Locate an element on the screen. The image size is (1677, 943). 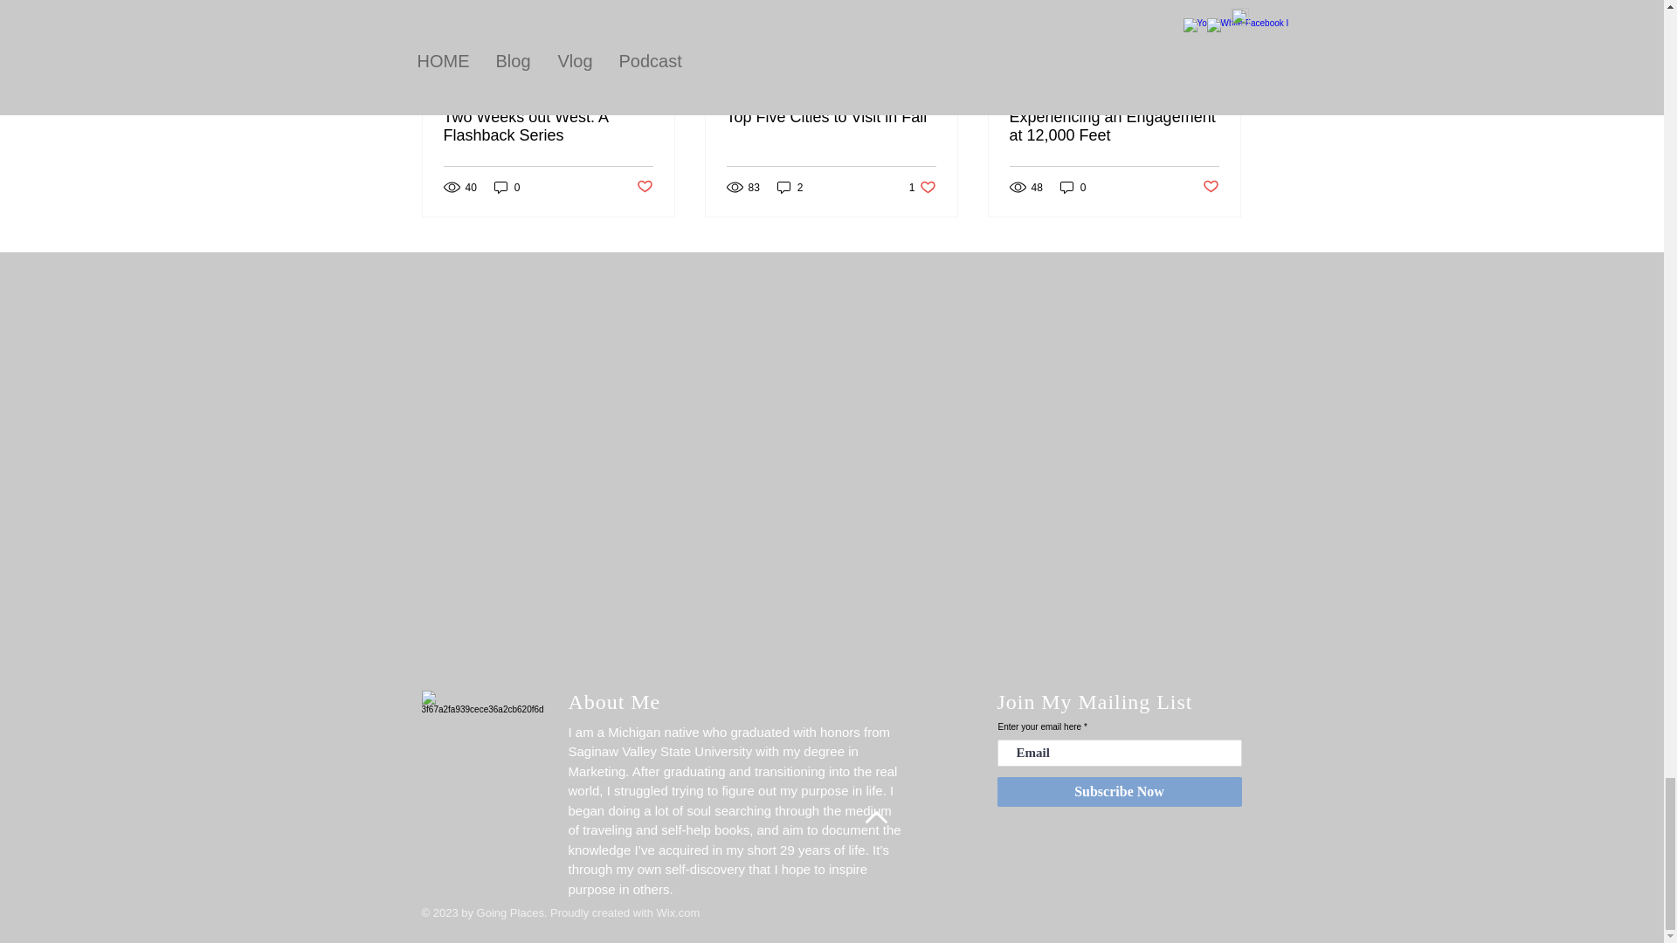
Two Weeks out West: A Flashback Series is located at coordinates (549, 127).